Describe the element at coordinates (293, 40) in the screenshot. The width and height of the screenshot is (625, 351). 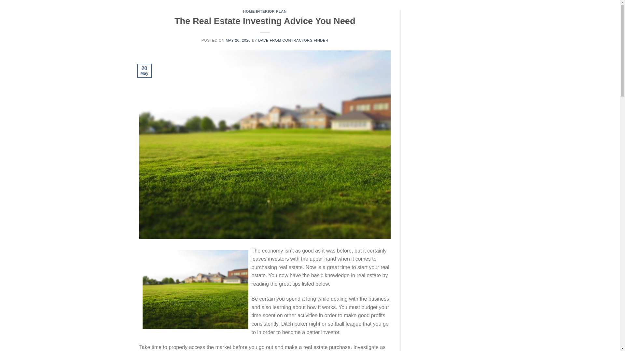
I see `DAVE FROM CONTRACTORS FINDER` at that location.